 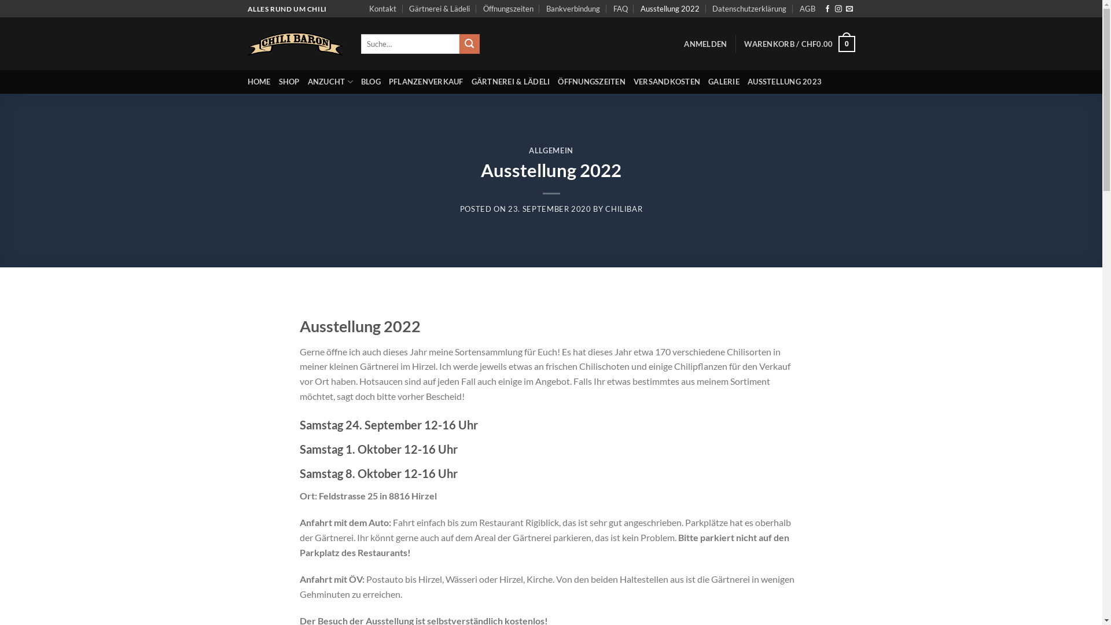 What do you see at coordinates (573, 9) in the screenshot?
I see `Bankverbindung` at bounding box center [573, 9].